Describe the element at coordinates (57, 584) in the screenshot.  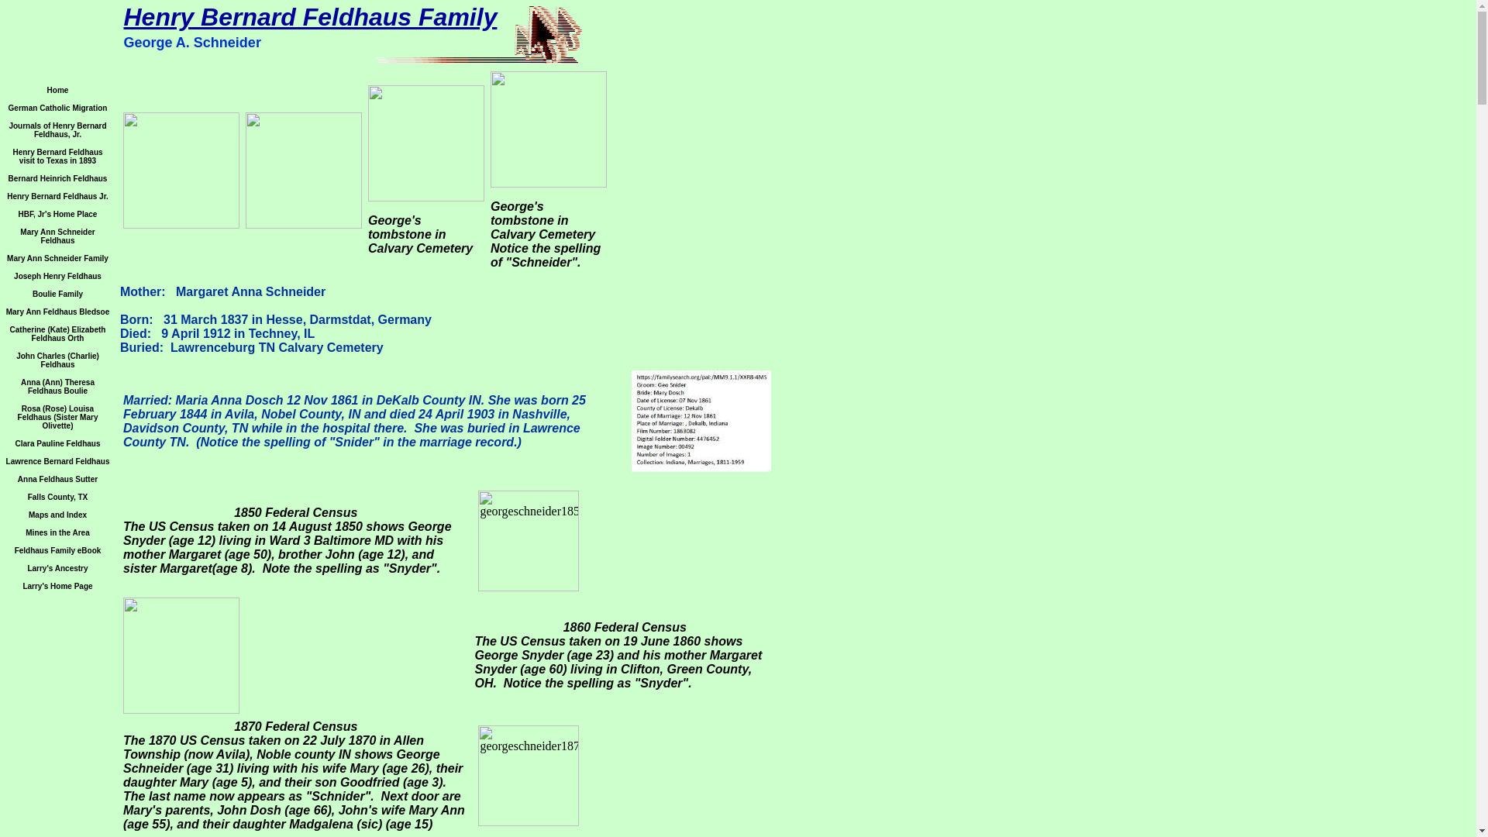
I see `Larry's Home Page` at that location.